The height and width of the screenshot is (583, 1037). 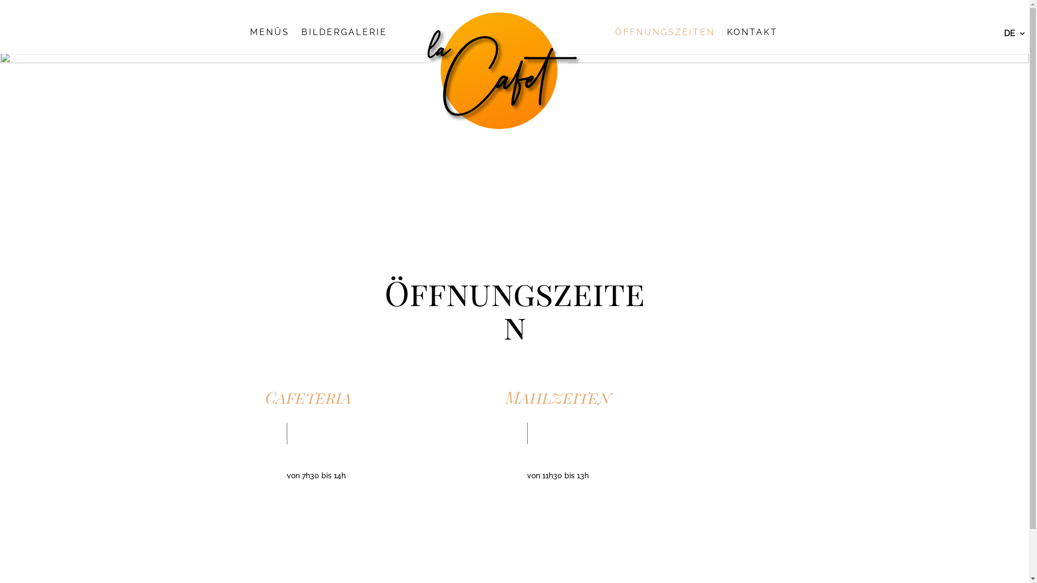 What do you see at coordinates (345, 41) in the screenshot?
I see `BILDERGALERIE` at bounding box center [345, 41].